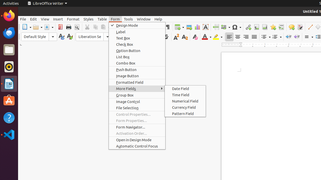  Describe the element at coordinates (128, 27) in the screenshot. I see `Undo` at that location.